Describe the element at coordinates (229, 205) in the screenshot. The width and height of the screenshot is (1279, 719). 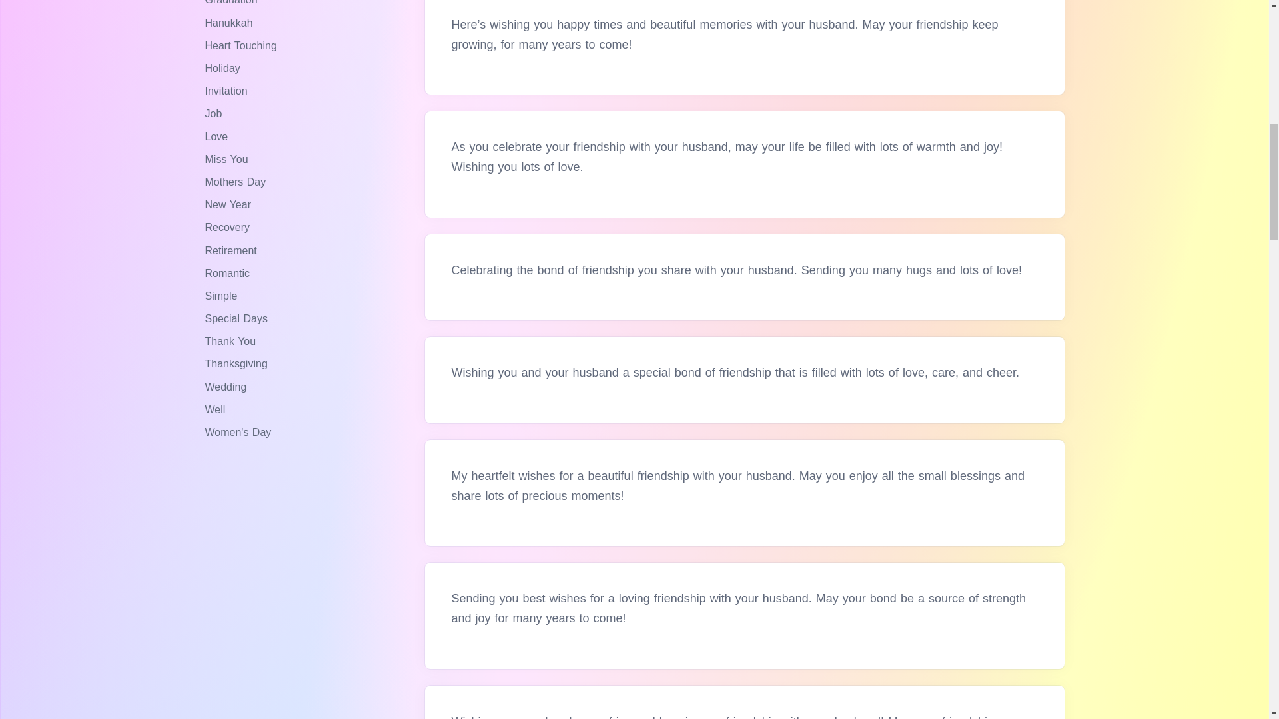
I see `New Year` at that location.